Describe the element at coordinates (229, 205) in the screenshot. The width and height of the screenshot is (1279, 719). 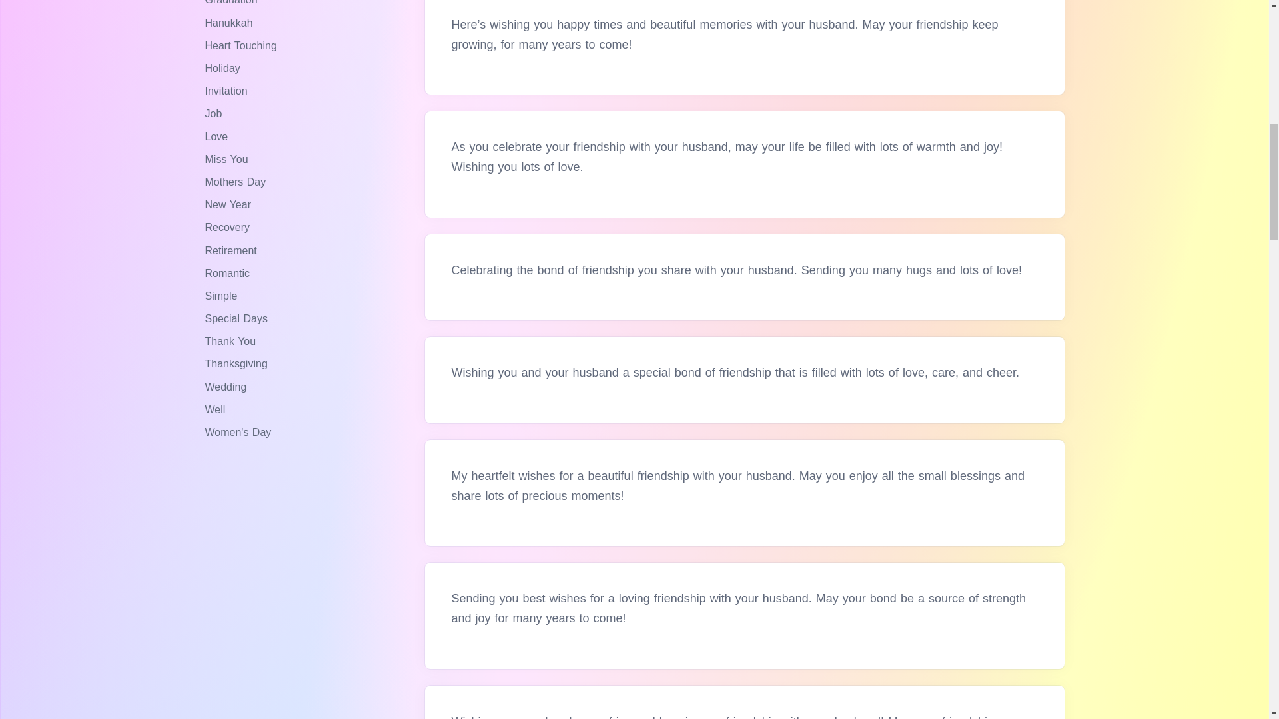
I see `New Year` at that location.